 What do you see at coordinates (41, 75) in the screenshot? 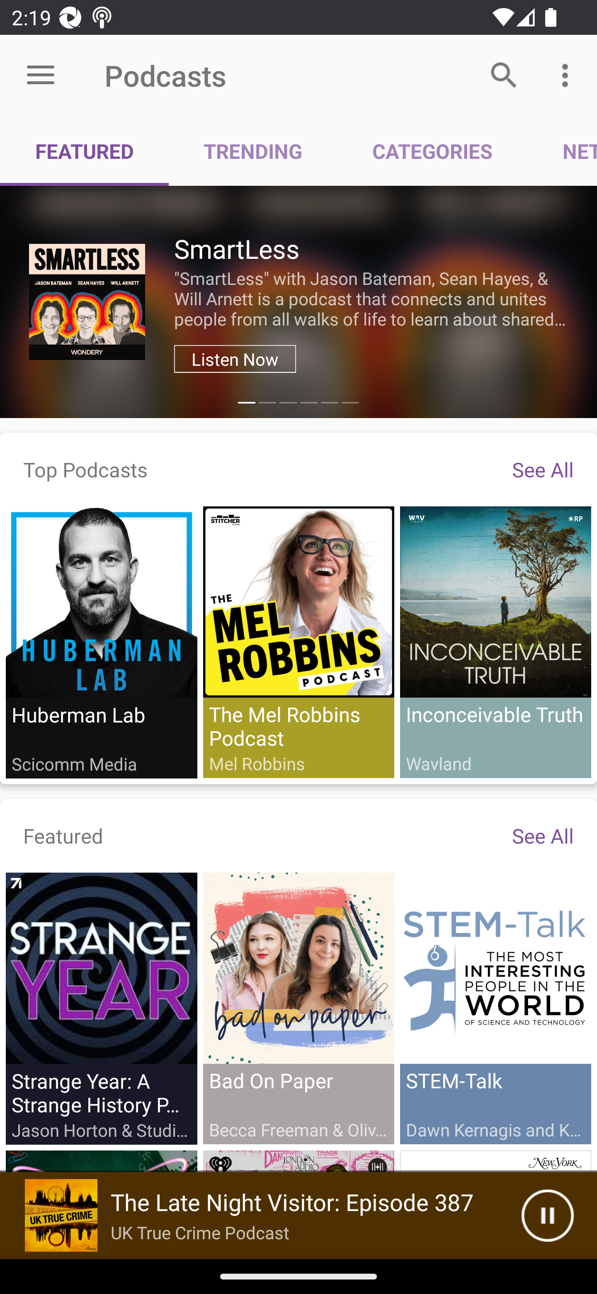
I see `Open menu` at bounding box center [41, 75].